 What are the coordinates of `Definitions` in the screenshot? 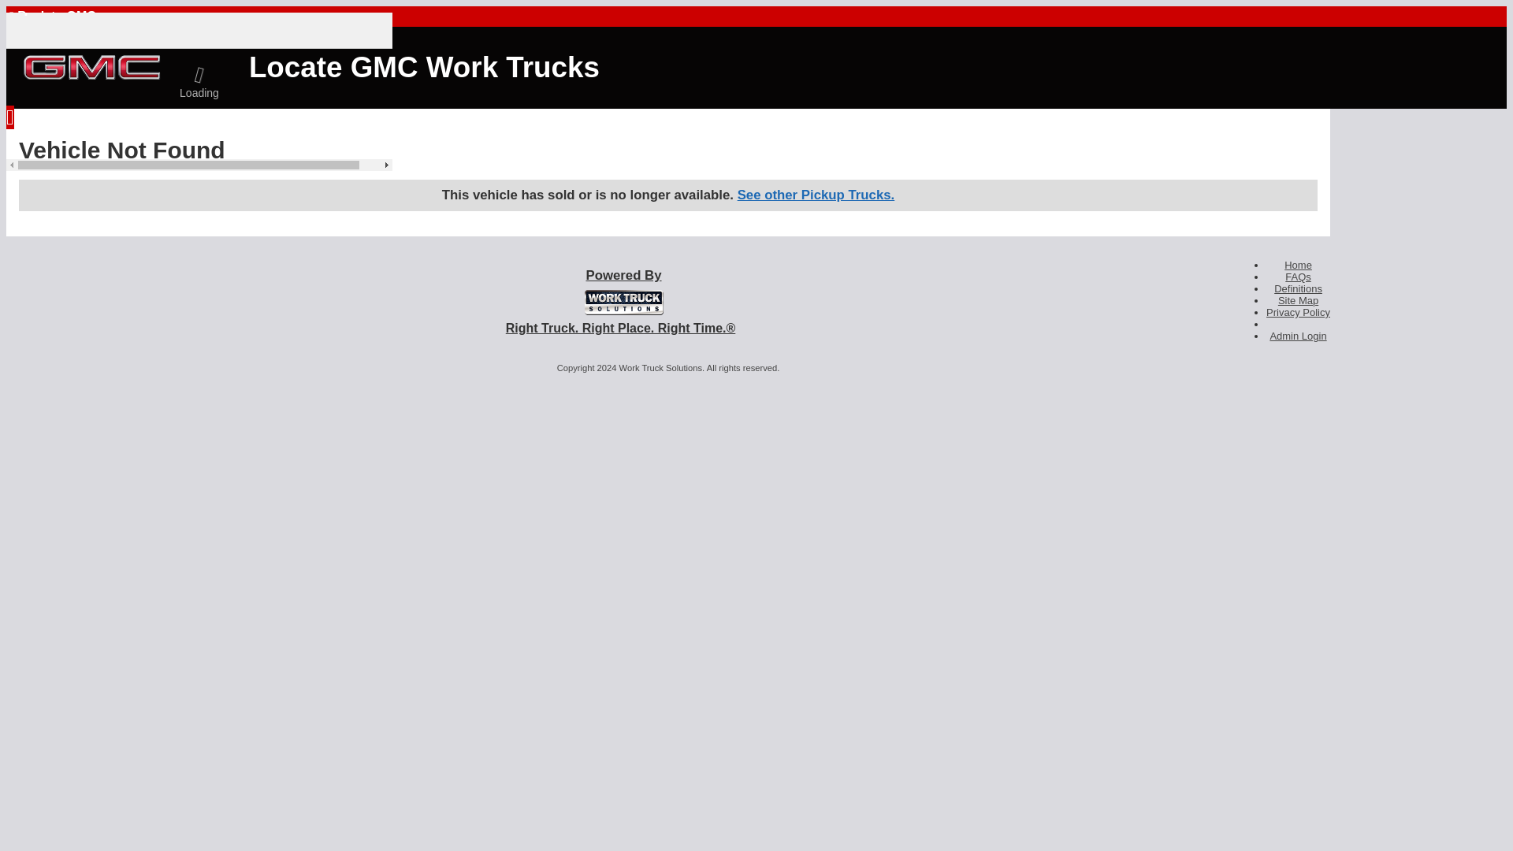 It's located at (1298, 288).